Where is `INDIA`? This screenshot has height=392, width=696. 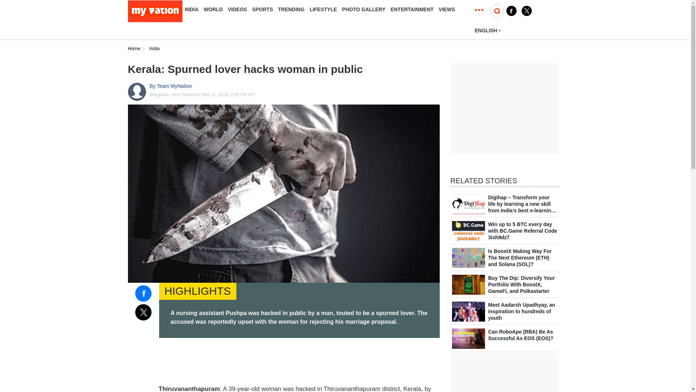 INDIA is located at coordinates (191, 9).